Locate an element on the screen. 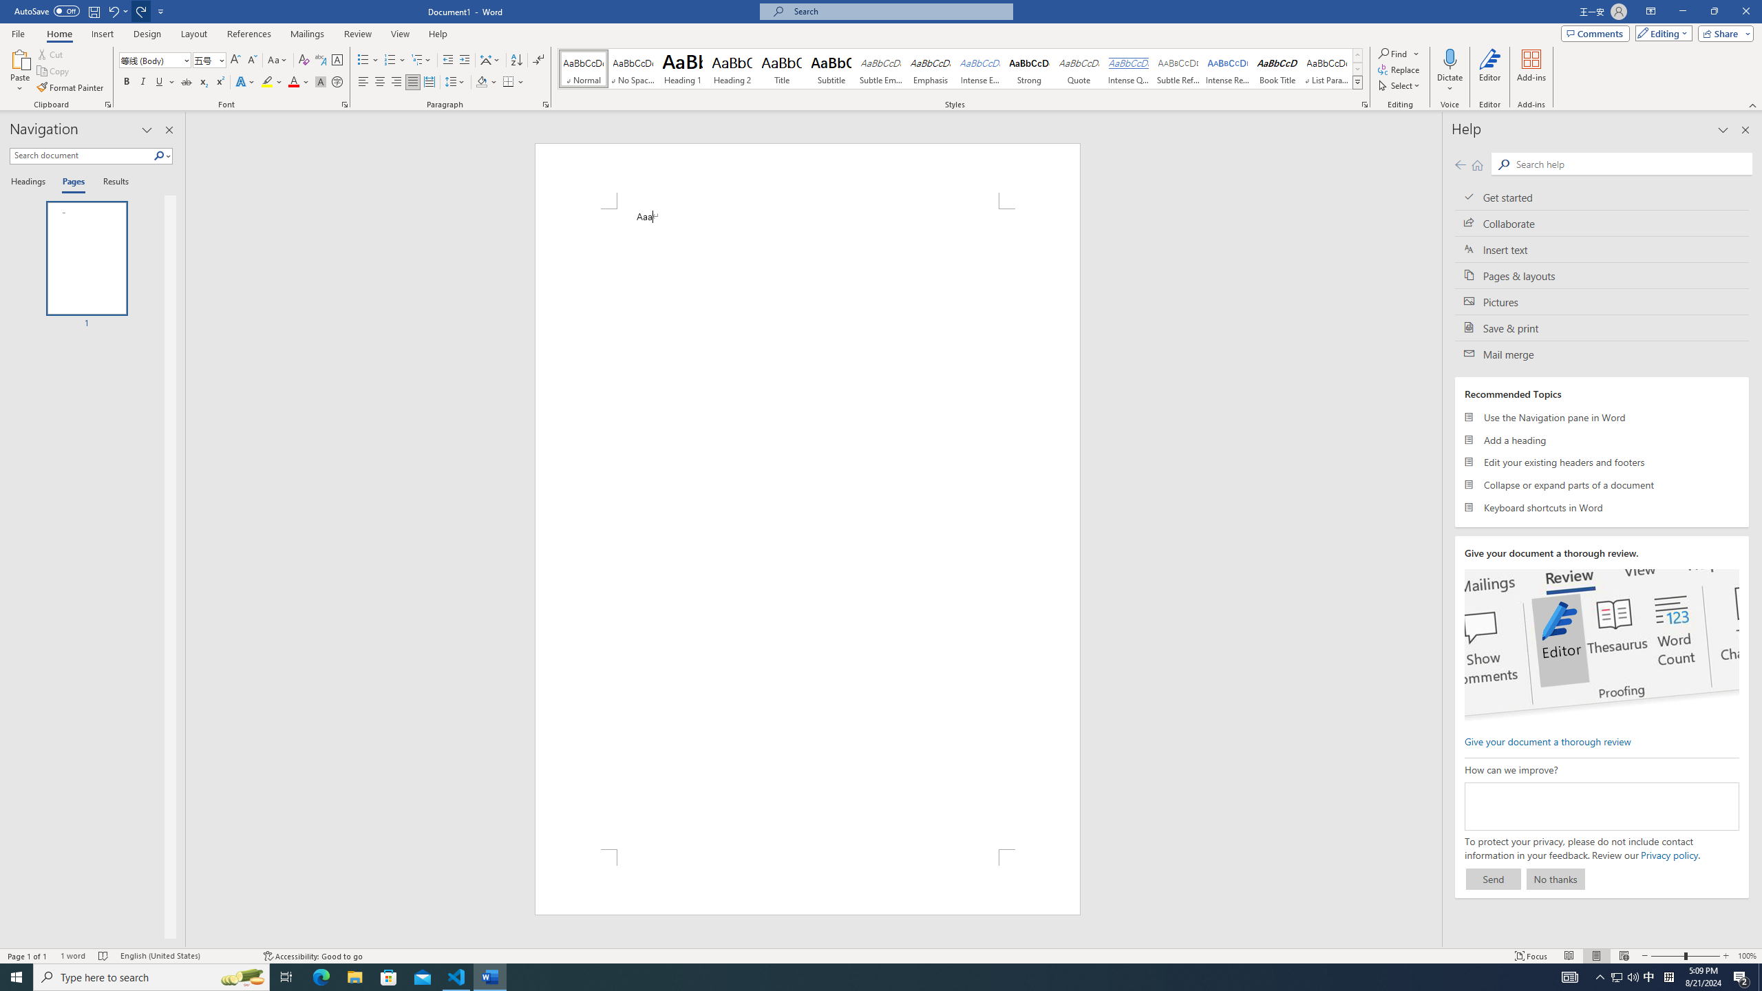 This screenshot has height=991, width=1762. Class: NetUIScrollBar is located at coordinates (1436, 530).